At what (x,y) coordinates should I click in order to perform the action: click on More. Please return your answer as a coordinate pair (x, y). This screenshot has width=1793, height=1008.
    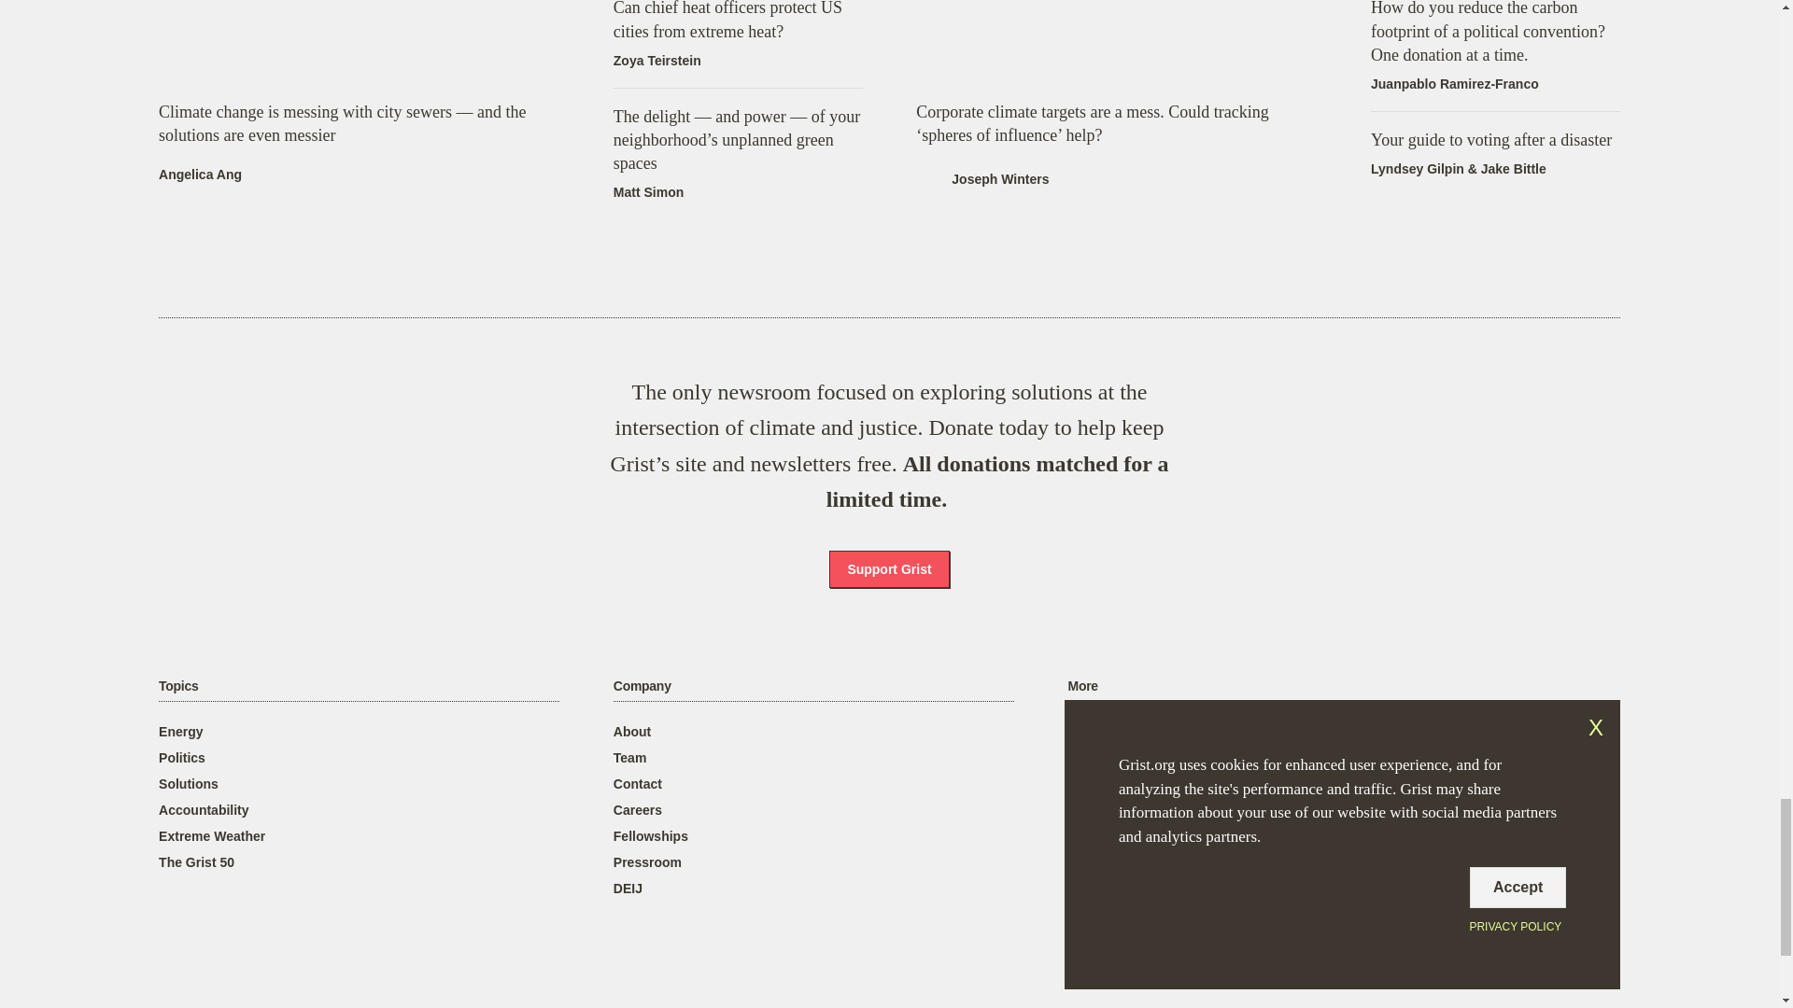
    Looking at the image, I should click on (1083, 686).